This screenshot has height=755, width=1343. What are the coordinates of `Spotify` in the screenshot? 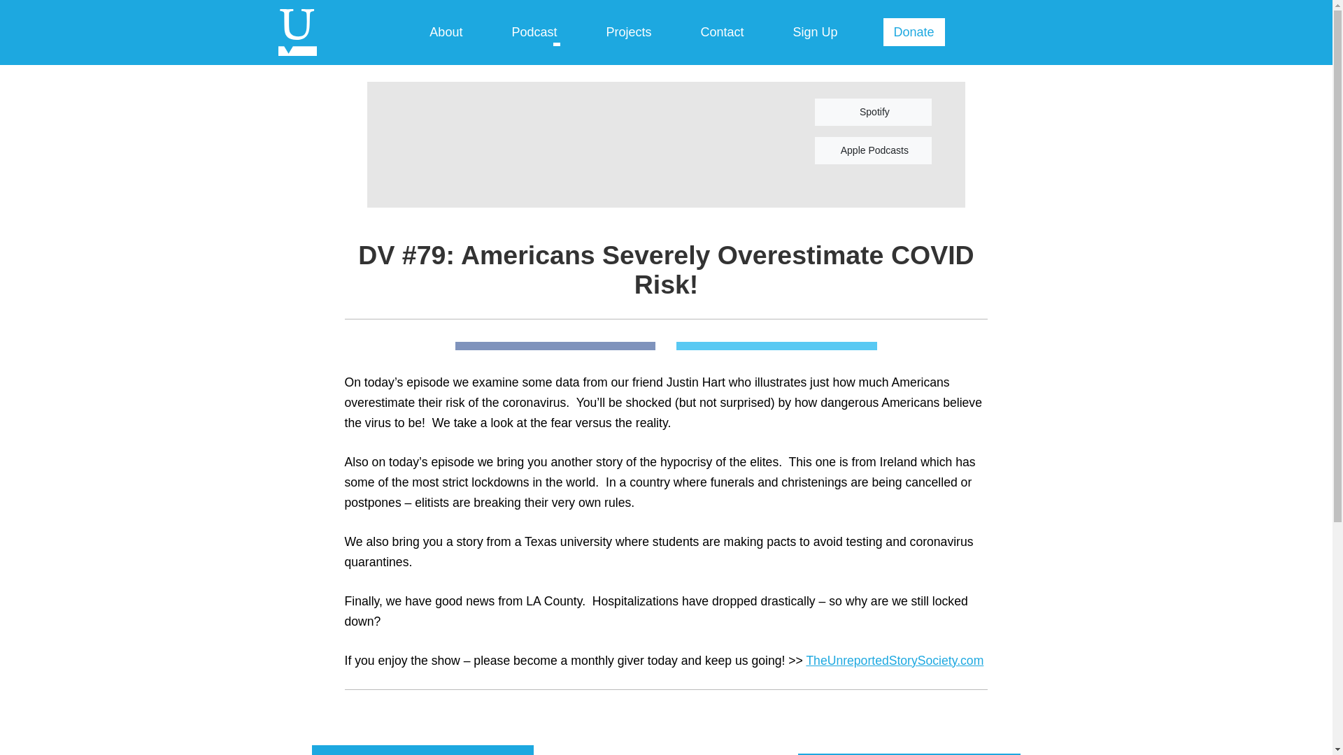 It's located at (873, 112).